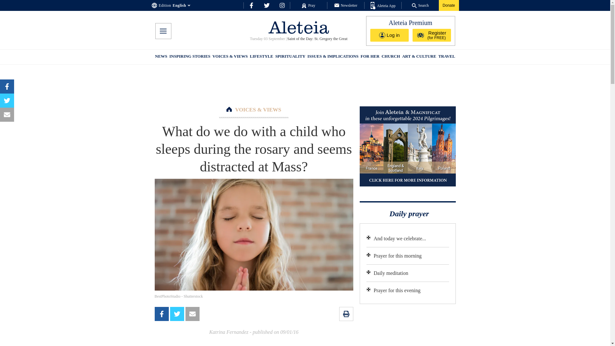  Describe the element at coordinates (290, 57) in the screenshot. I see `SPIRITUALITY` at that location.